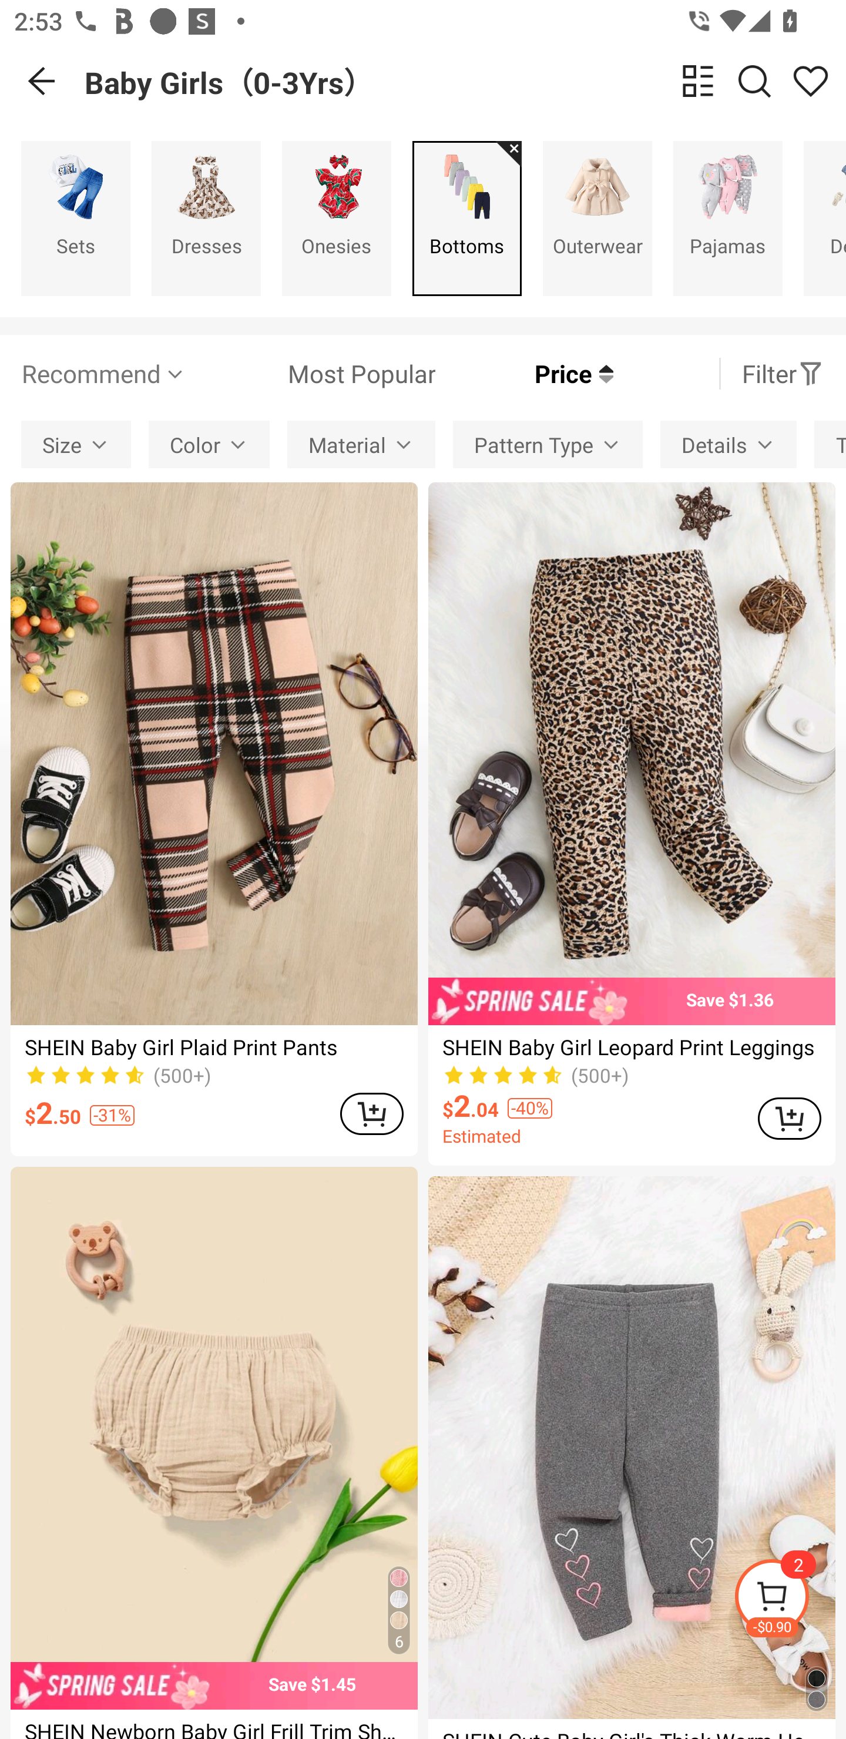 The image size is (846, 1739). What do you see at coordinates (104, 374) in the screenshot?
I see `Recommend` at bounding box center [104, 374].